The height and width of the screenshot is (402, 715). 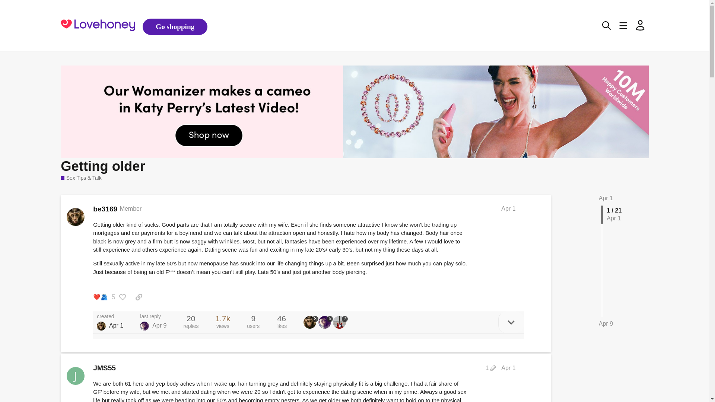 What do you see at coordinates (508, 208) in the screenshot?
I see `Post date` at bounding box center [508, 208].